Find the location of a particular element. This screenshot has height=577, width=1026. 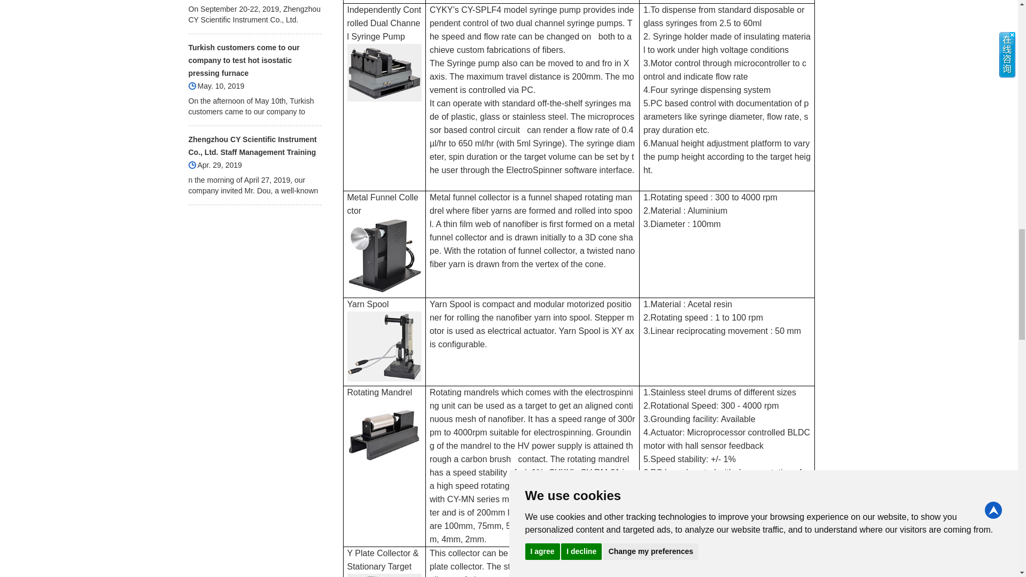

image.png is located at coordinates (385, 433).